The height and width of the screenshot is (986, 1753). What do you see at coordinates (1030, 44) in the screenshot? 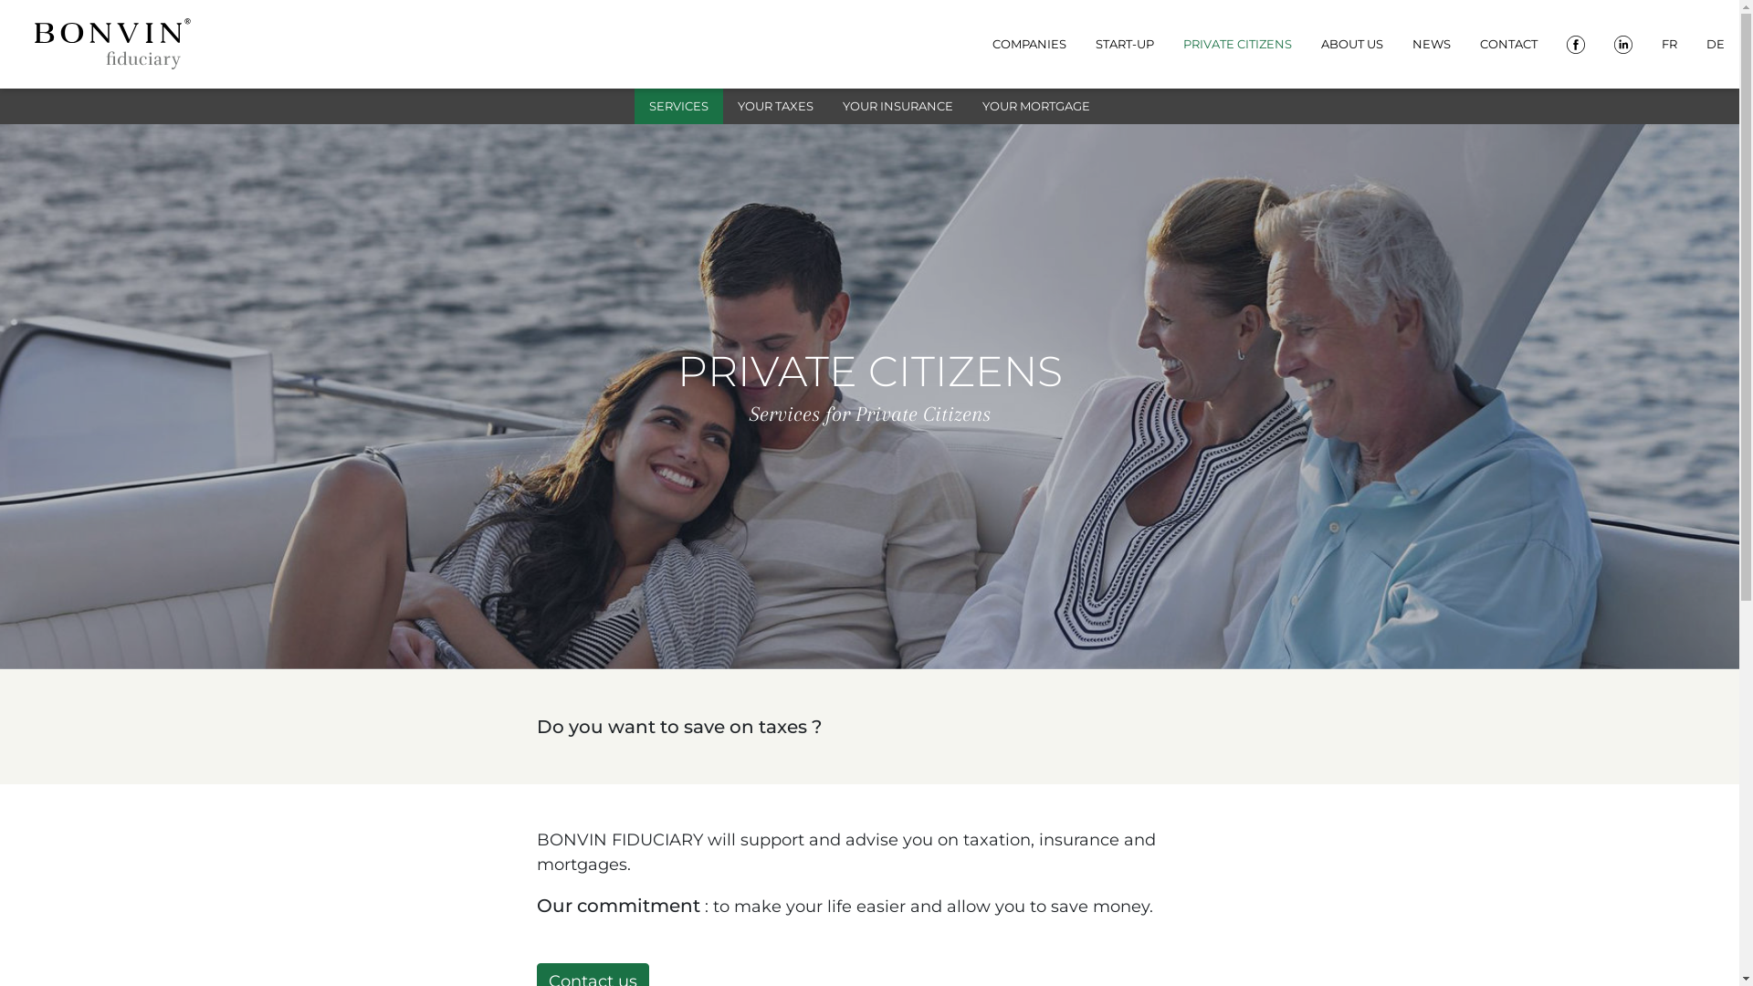
I see `COMPANIES` at bounding box center [1030, 44].